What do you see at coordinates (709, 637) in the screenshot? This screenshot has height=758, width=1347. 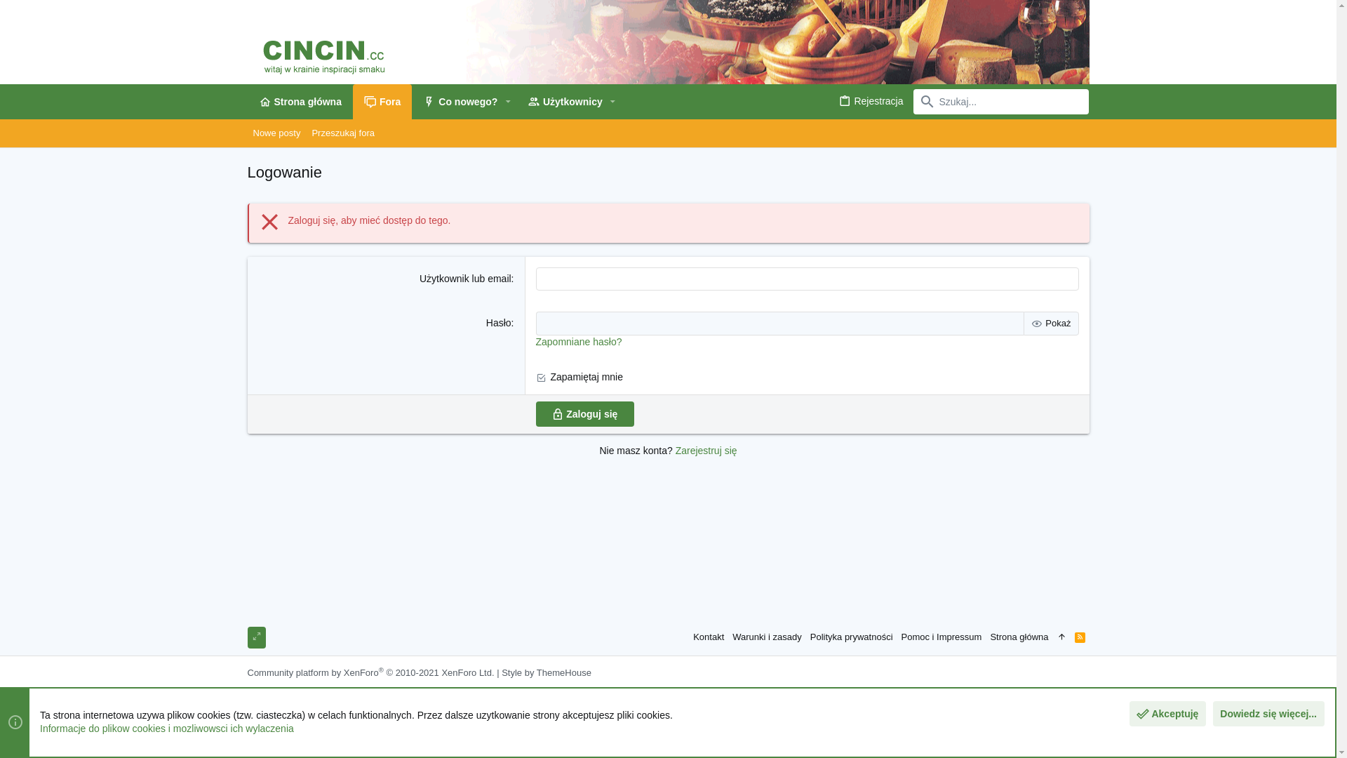 I see `Kontakt` at bounding box center [709, 637].